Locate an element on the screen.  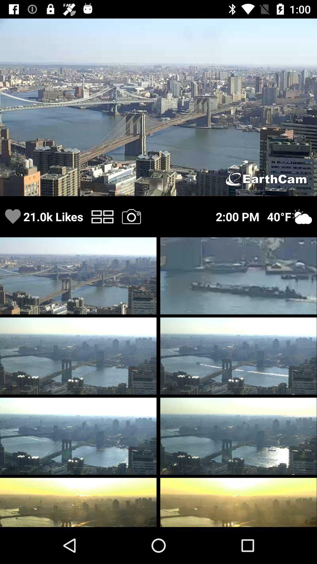
like is located at coordinates (13, 217).